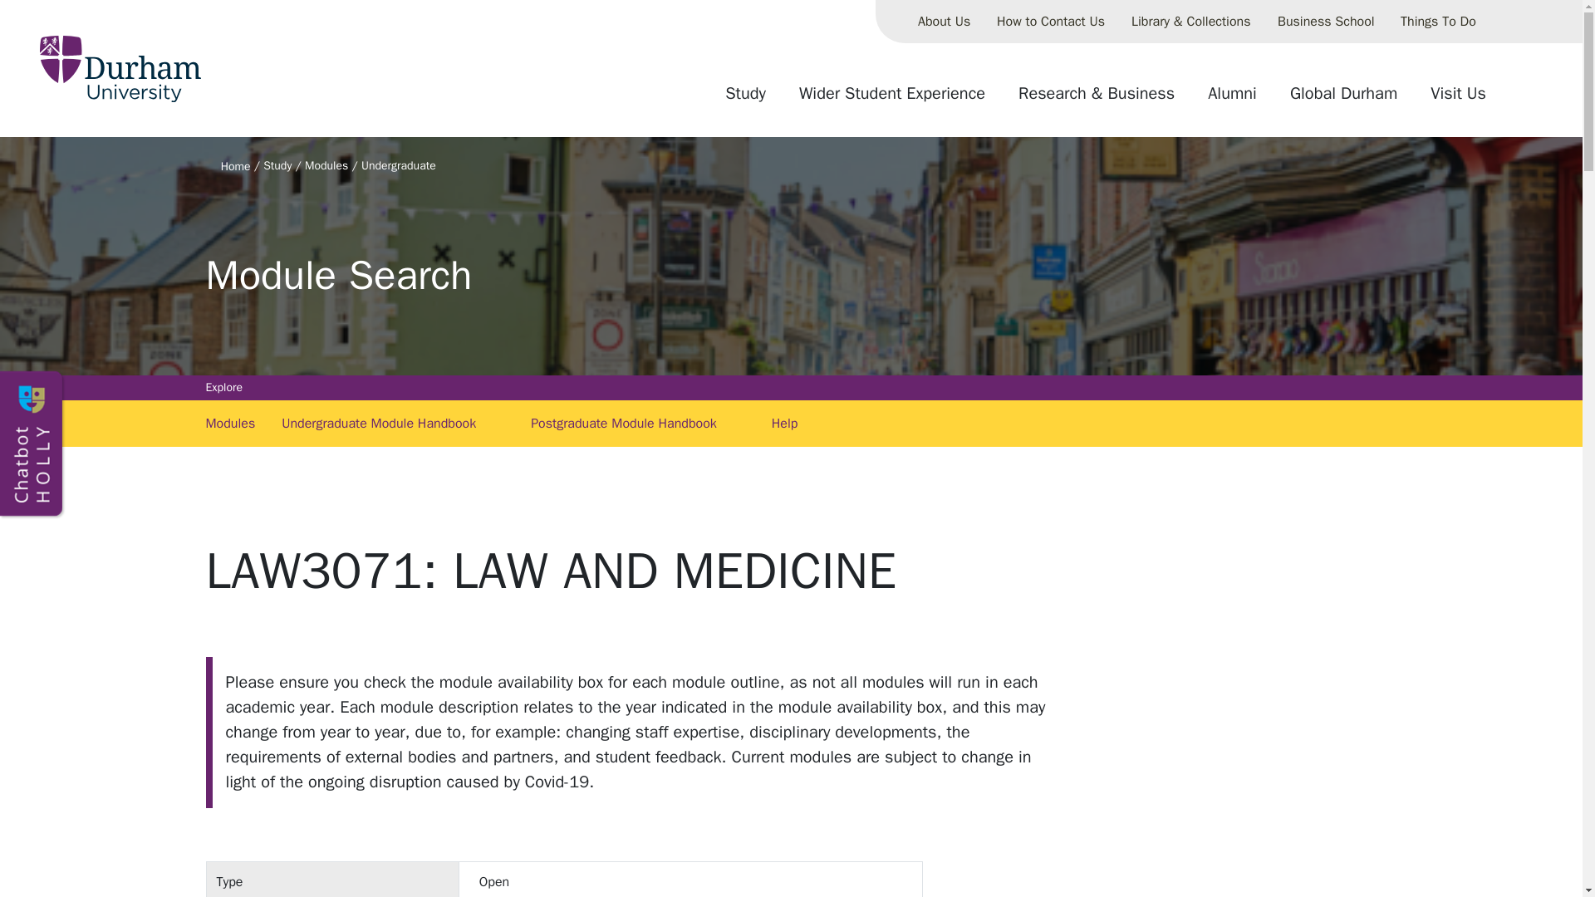  I want to click on Things To Do, so click(1439, 22).